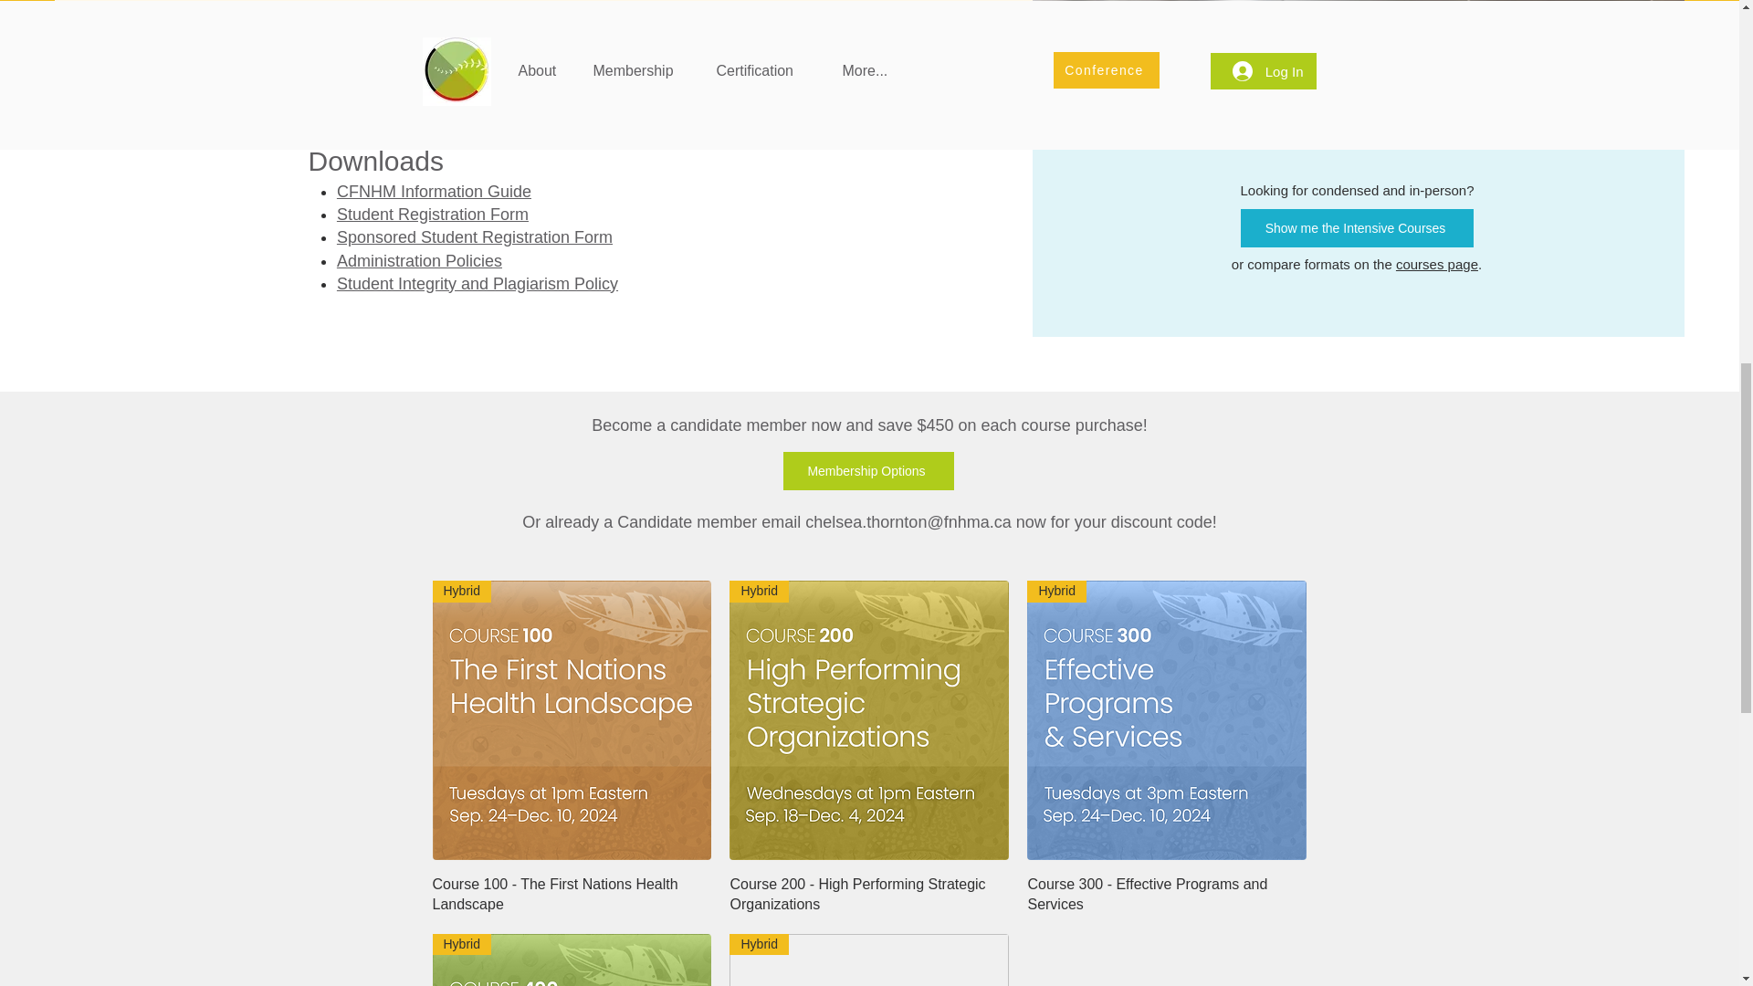 This screenshot has height=986, width=1753. What do you see at coordinates (869, 895) in the screenshot?
I see `Course 200 - High Performing Strategic Organizations` at bounding box center [869, 895].